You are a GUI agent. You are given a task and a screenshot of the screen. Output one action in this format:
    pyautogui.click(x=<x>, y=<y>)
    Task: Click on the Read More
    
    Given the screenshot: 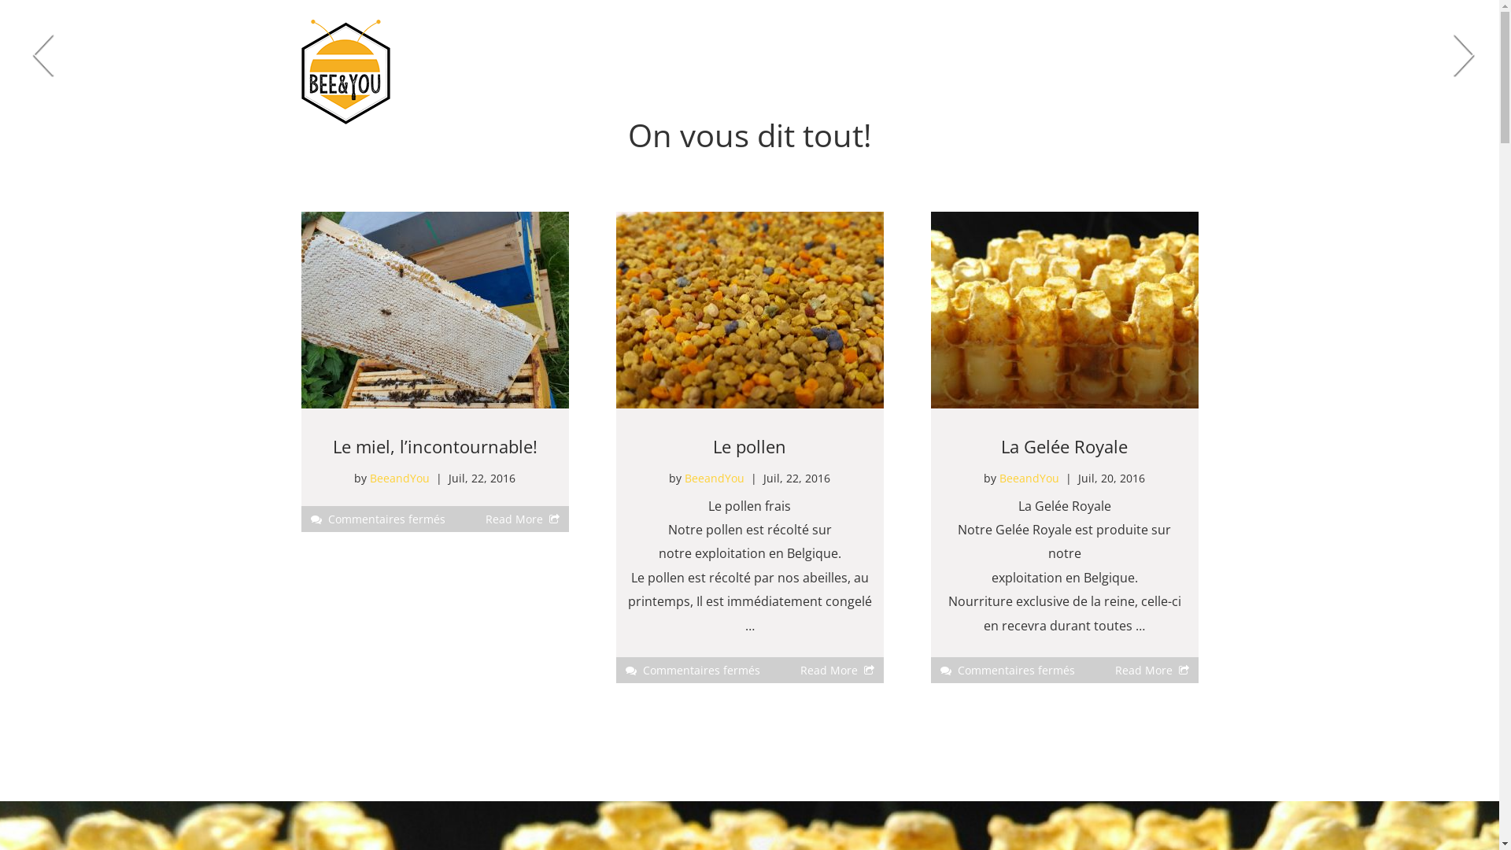 What is the action you would take?
    pyautogui.click(x=828, y=671)
    